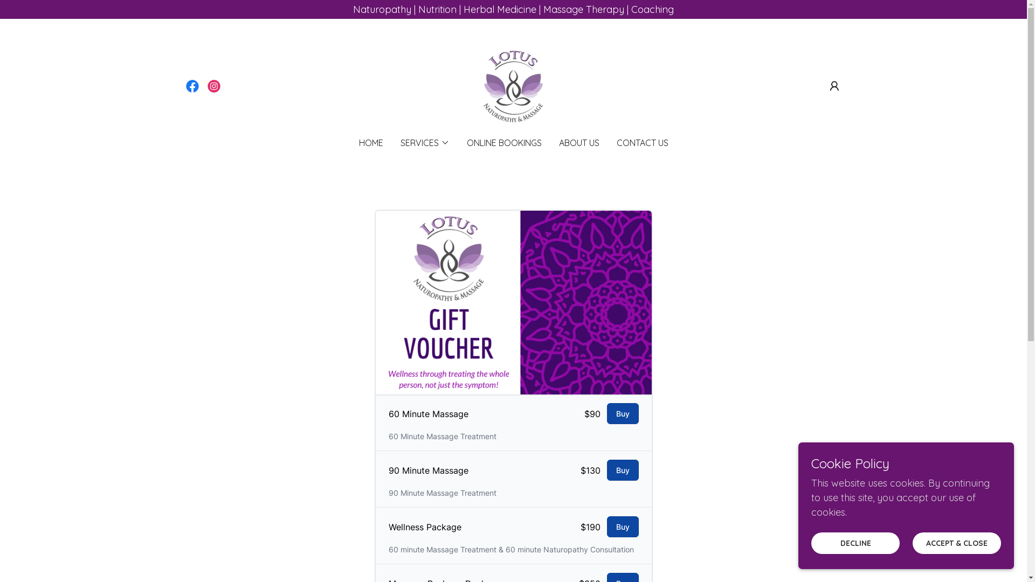 The image size is (1035, 582). I want to click on DECLINE, so click(855, 543).